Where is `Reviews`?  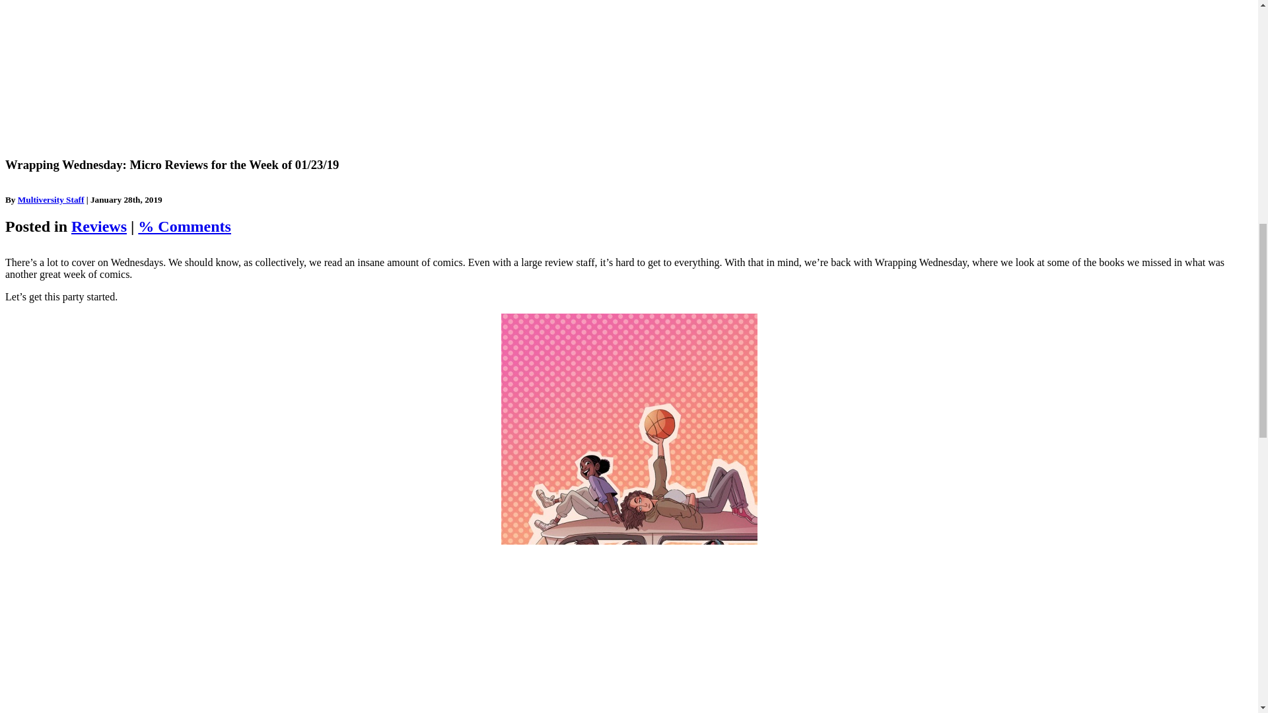 Reviews is located at coordinates (99, 226).